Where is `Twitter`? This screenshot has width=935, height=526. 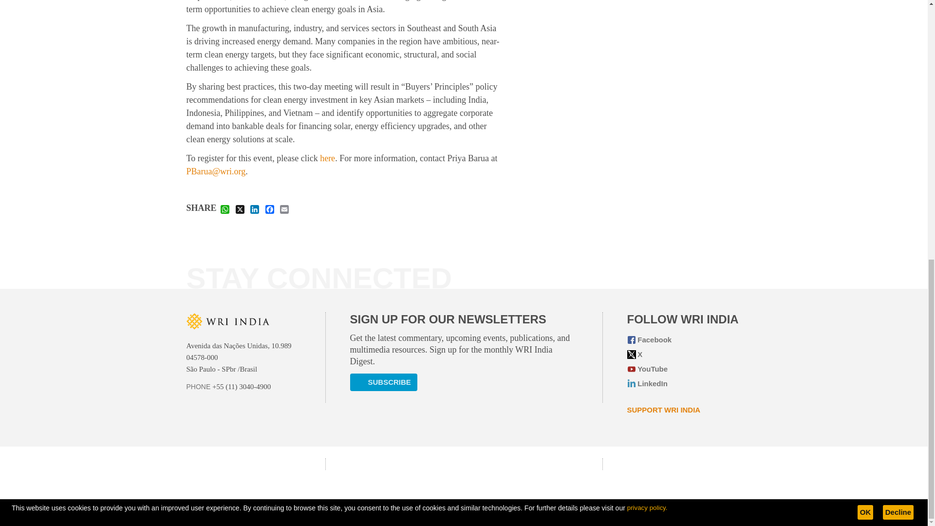
Twitter is located at coordinates (684, 355).